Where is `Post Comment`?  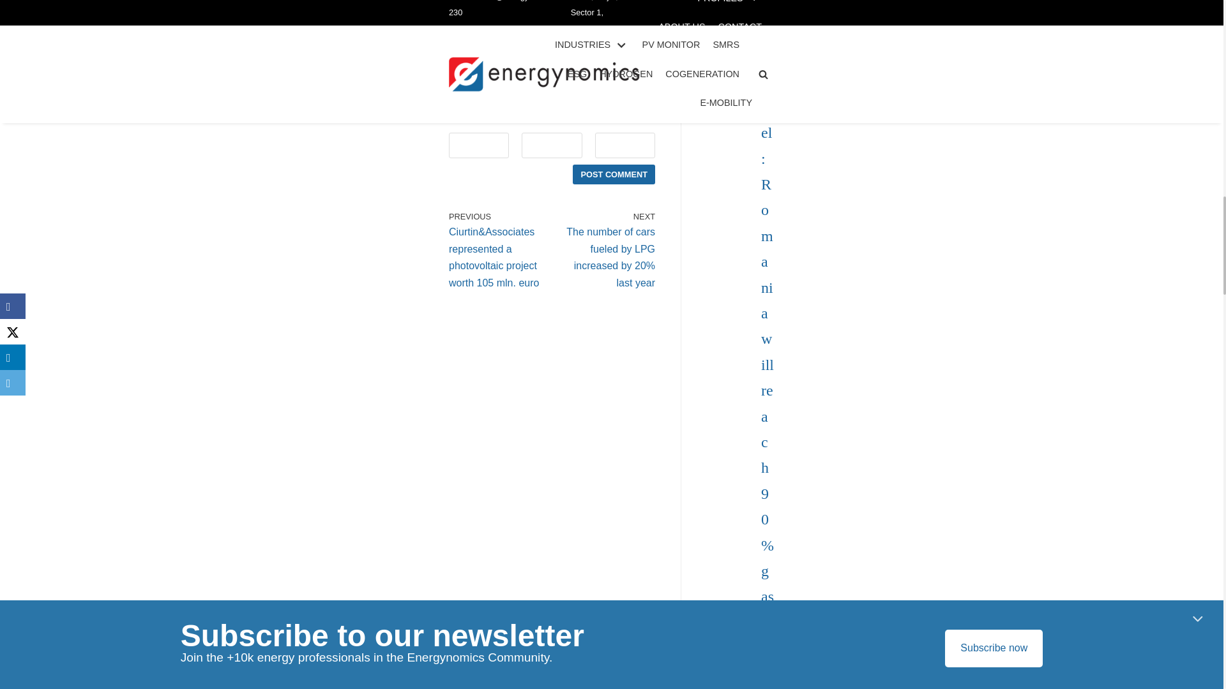 Post Comment is located at coordinates (613, 175).